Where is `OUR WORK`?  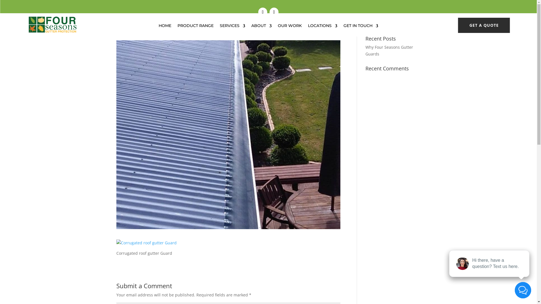
OUR WORK is located at coordinates (290, 27).